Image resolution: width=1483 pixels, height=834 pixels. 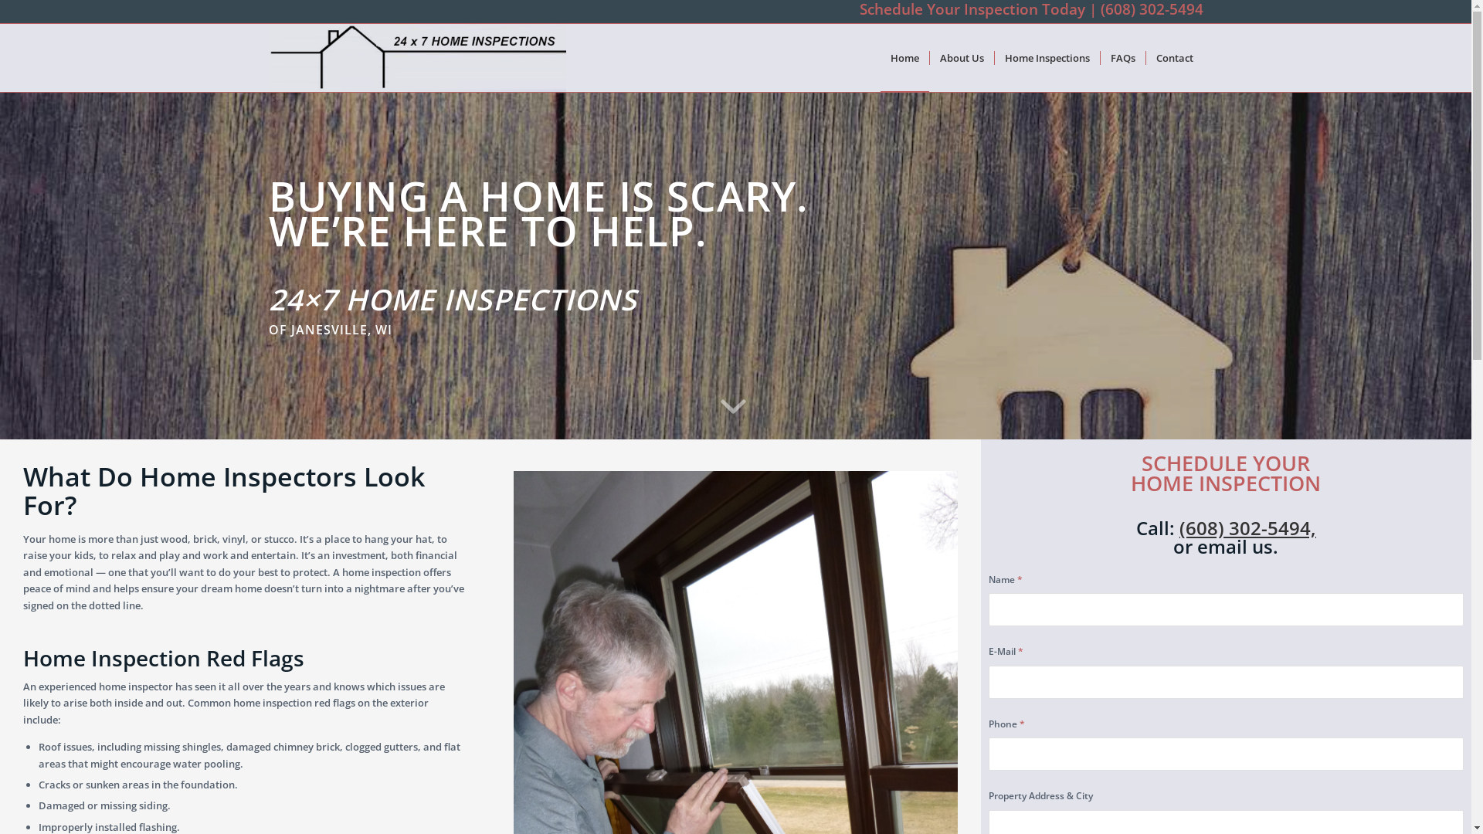 I want to click on Contact, so click(x=1174, y=58).